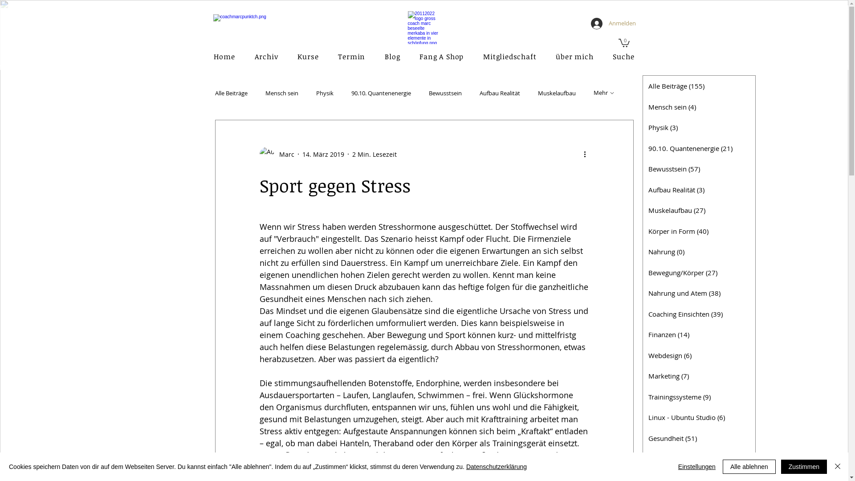 This screenshot has width=855, height=481. I want to click on Anmelden, so click(611, 24).